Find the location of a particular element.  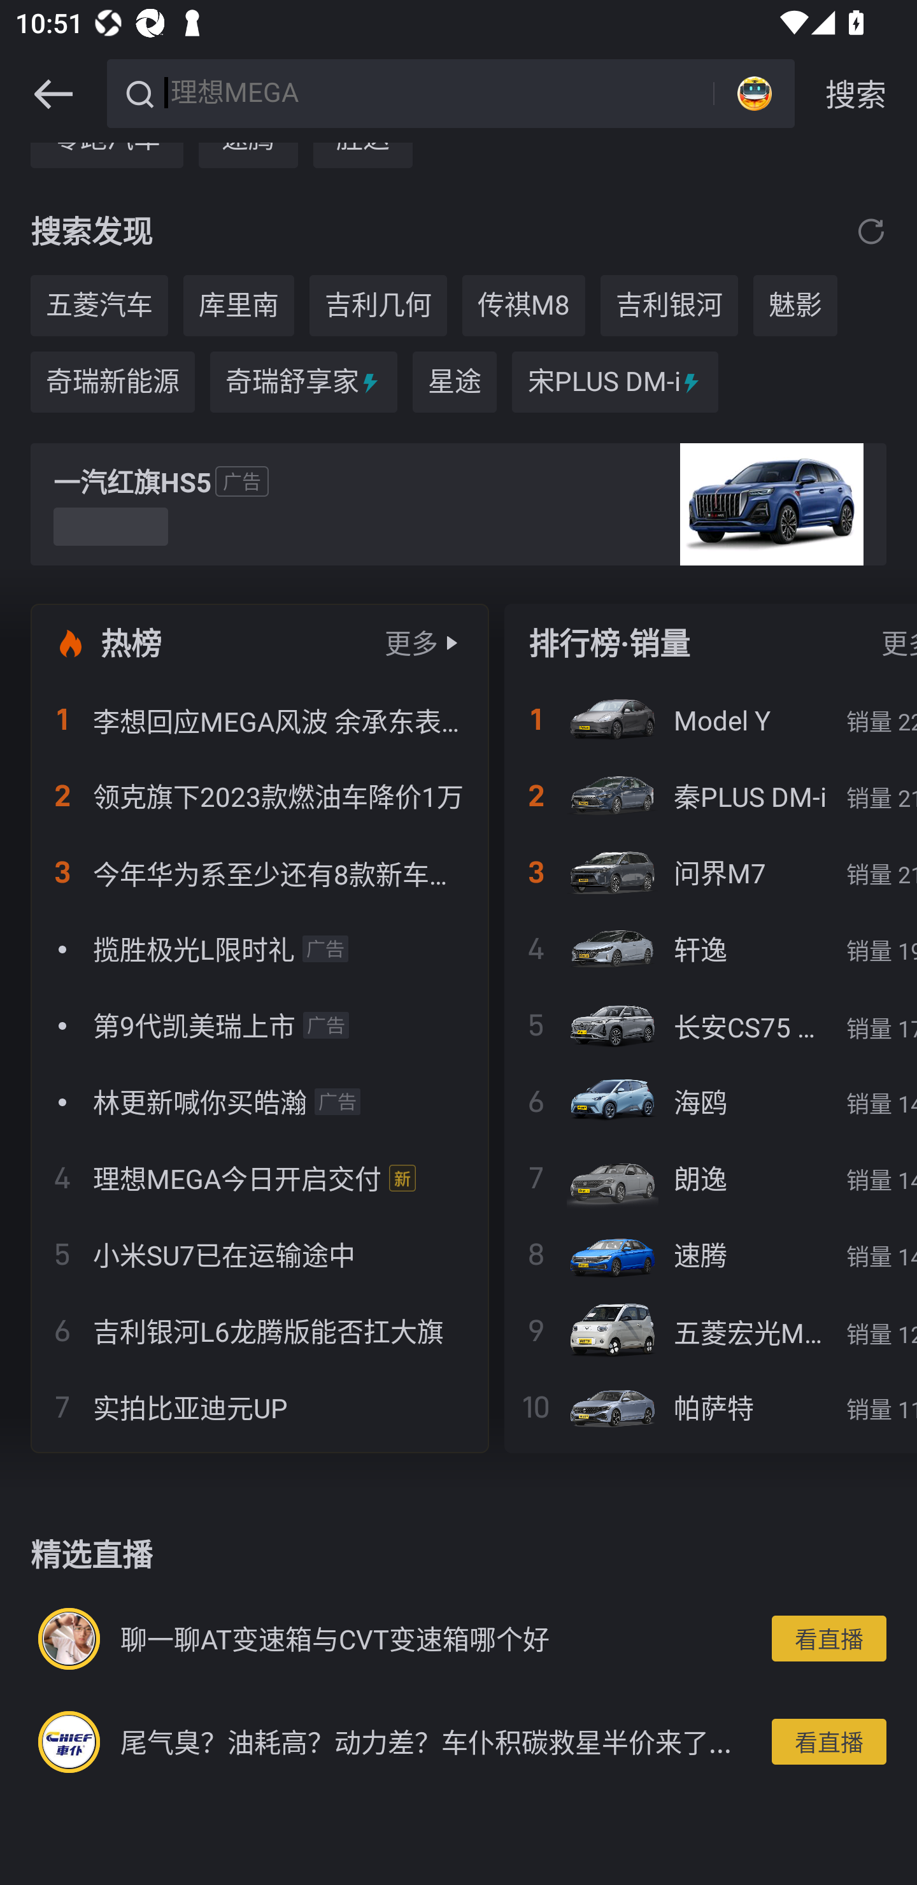

宋PLUS DM-i is located at coordinates (615, 381).